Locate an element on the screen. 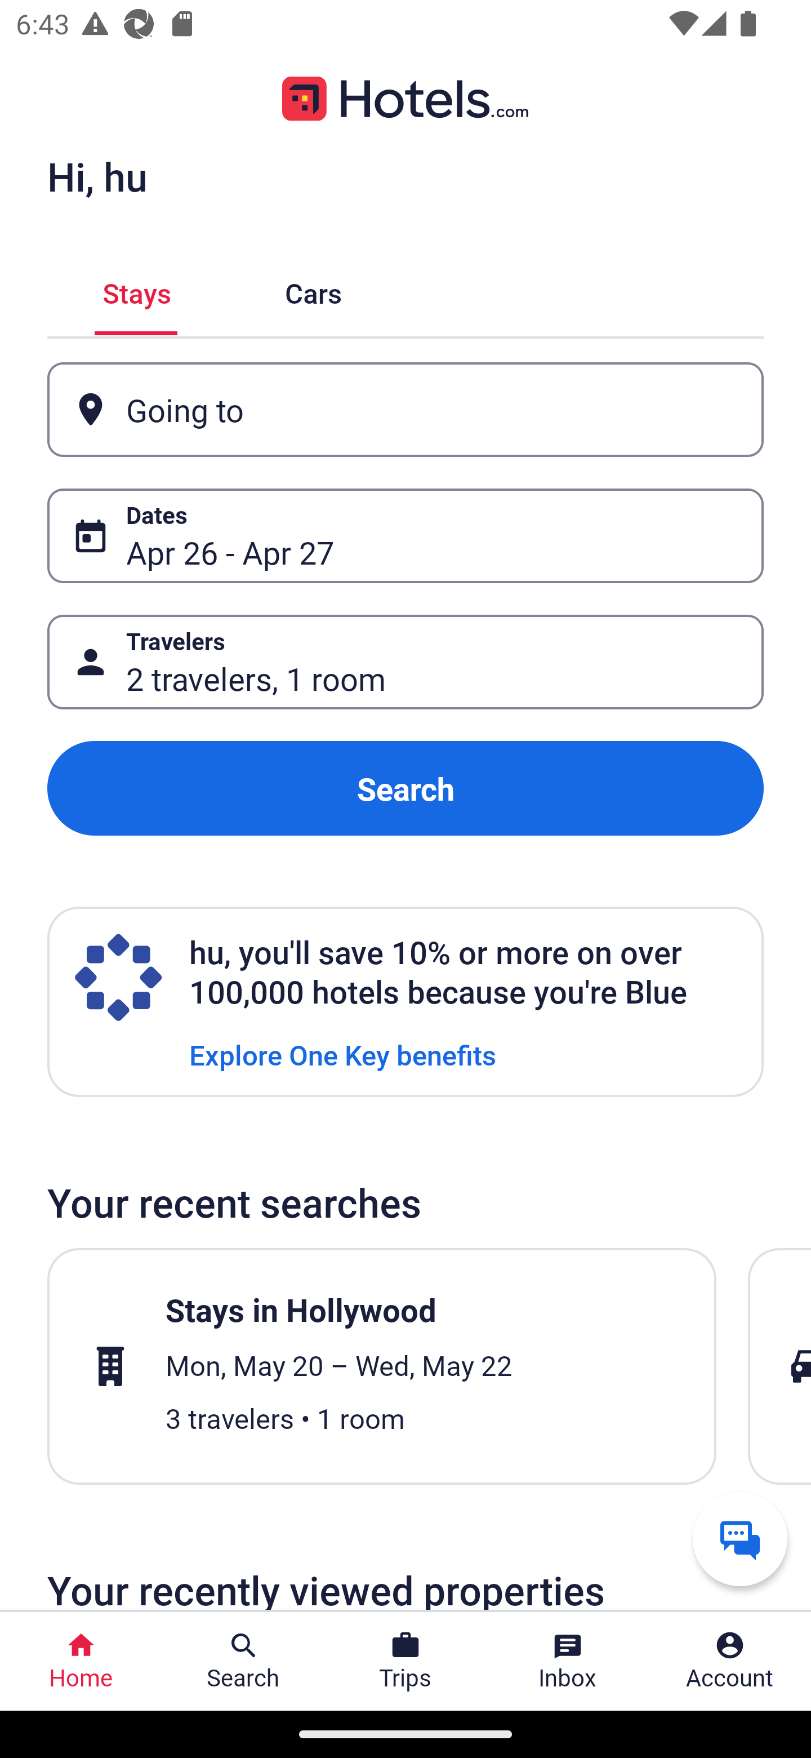 This screenshot has width=811, height=1758. Hi, hu is located at coordinates (97, 176).